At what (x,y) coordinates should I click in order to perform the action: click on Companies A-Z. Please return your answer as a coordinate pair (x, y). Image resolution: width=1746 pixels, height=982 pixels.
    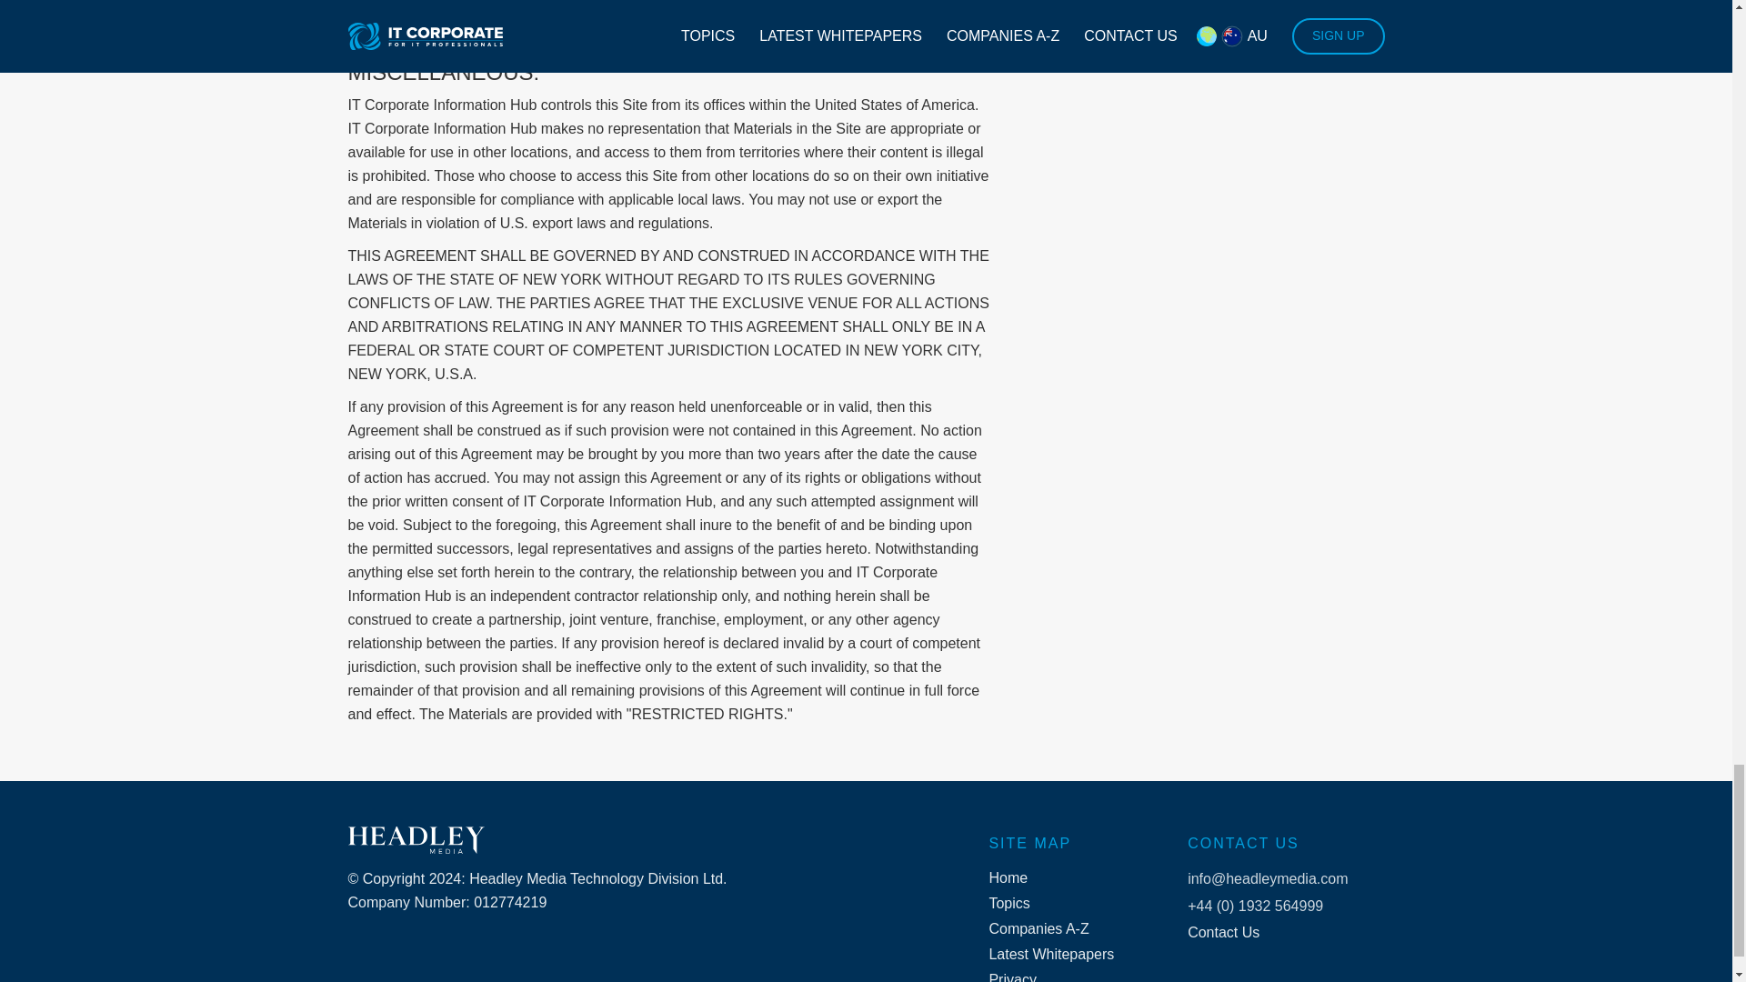
    Looking at the image, I should click on (1051, 929).